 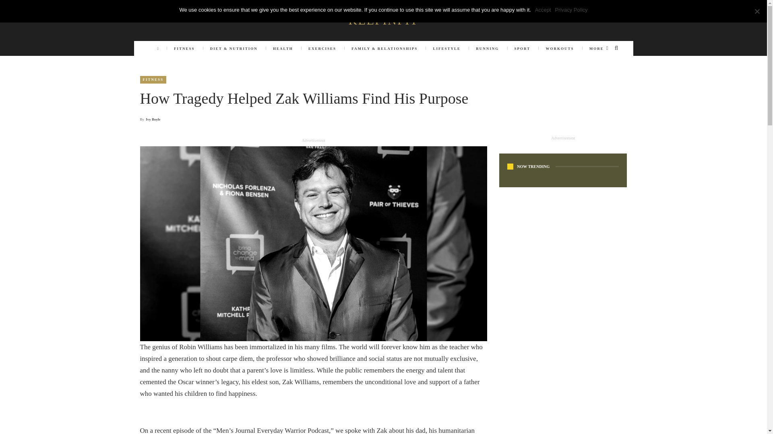 What do you see at coordinates (283, 48) in the screenshot?
I see `HEALTH` at bounding box center [283, 48].